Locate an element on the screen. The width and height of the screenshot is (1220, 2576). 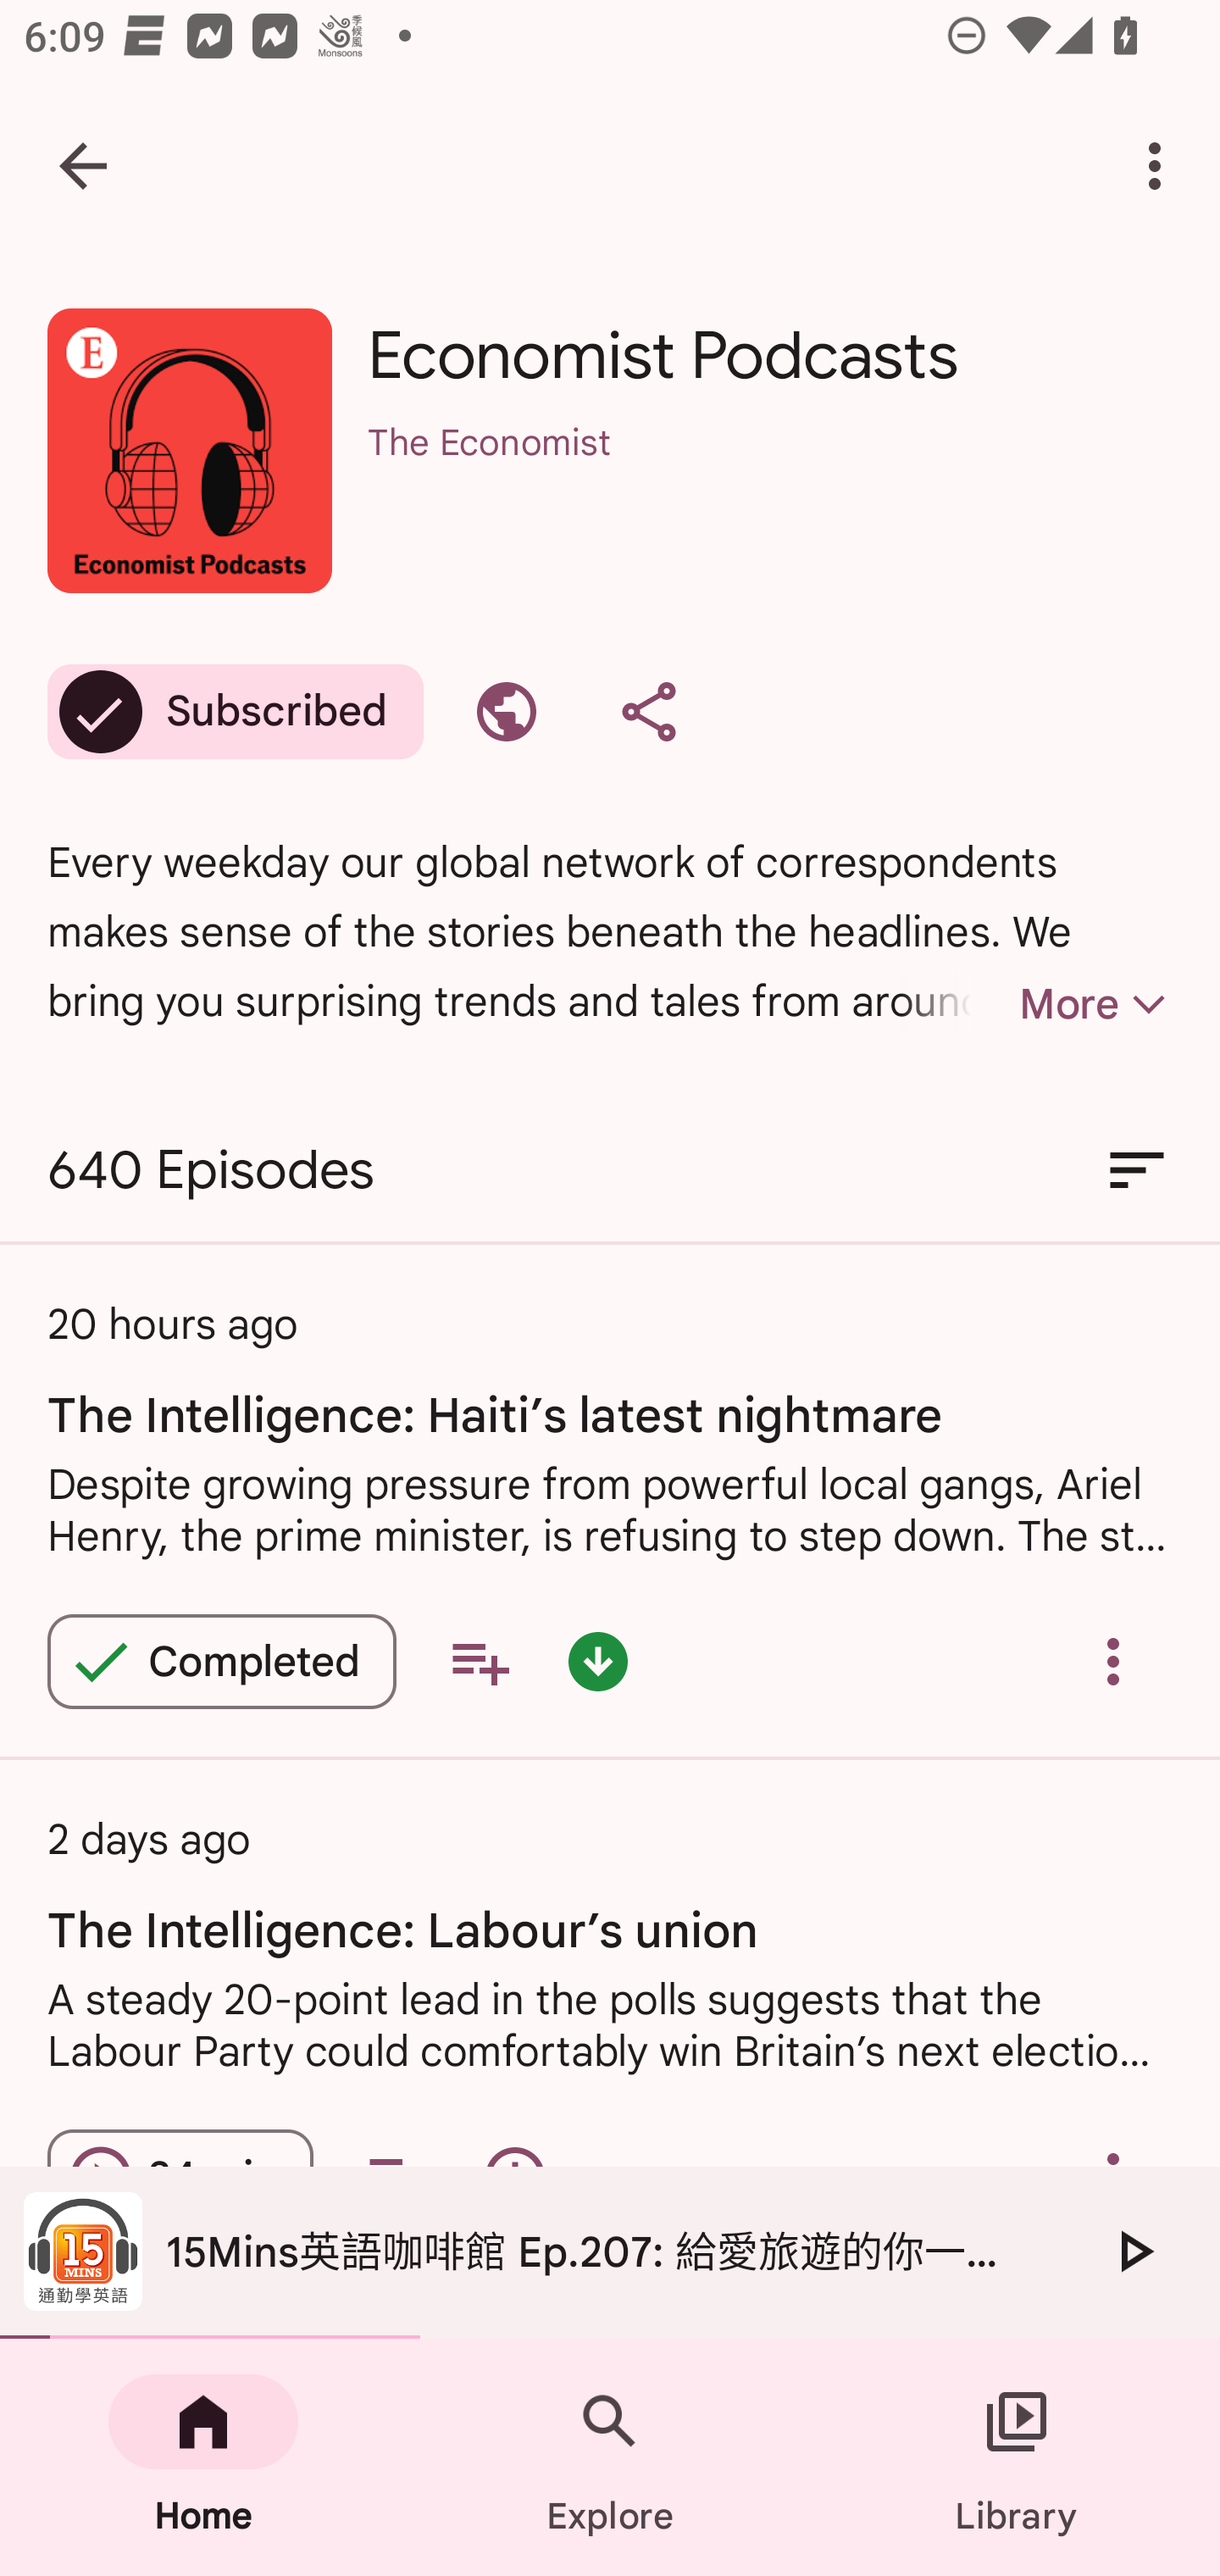
The Economist is located at coordinates (769, 485).